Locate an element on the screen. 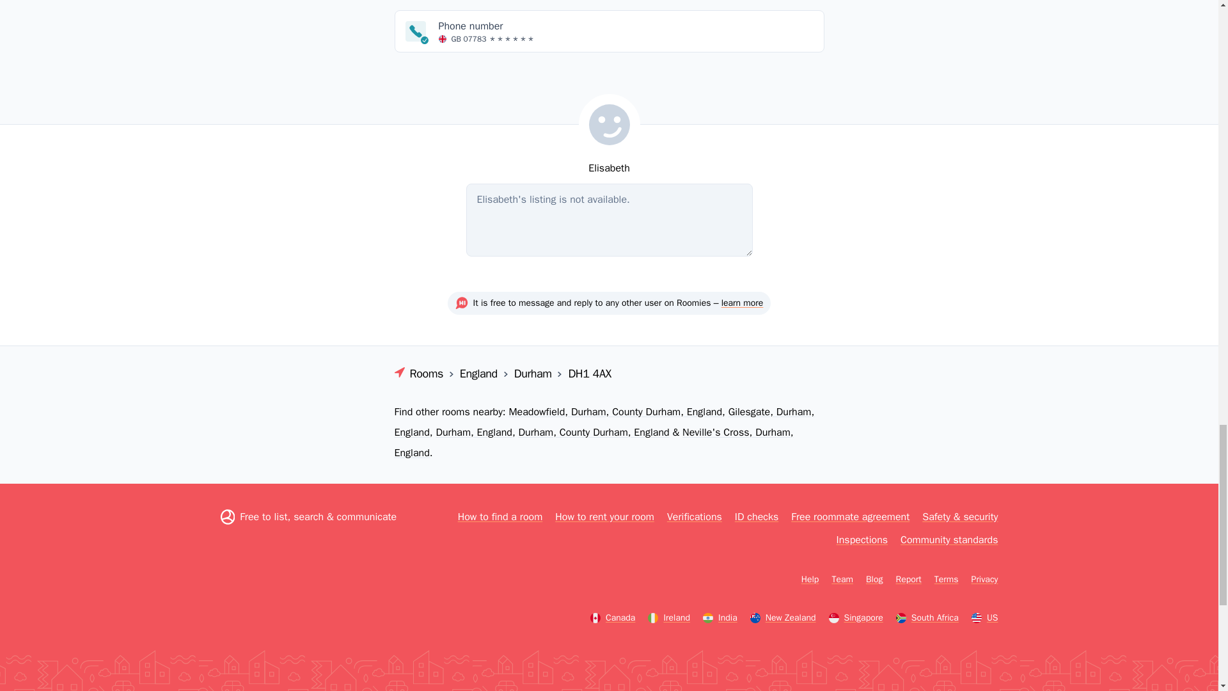 The image size is (1228, 691). Rooms is located at coordinates (425, 374).